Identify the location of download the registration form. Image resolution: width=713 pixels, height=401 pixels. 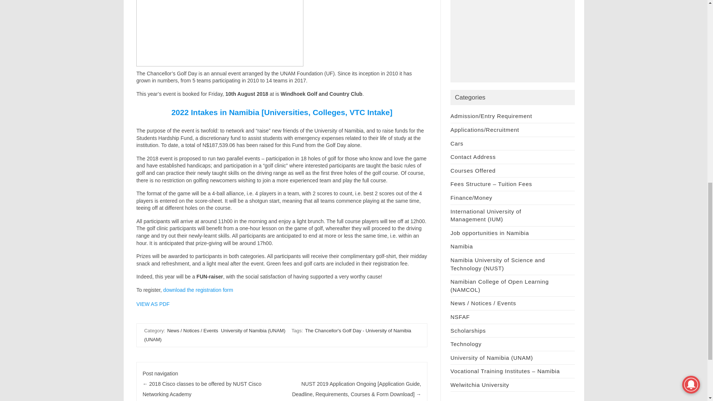
(198, 290).